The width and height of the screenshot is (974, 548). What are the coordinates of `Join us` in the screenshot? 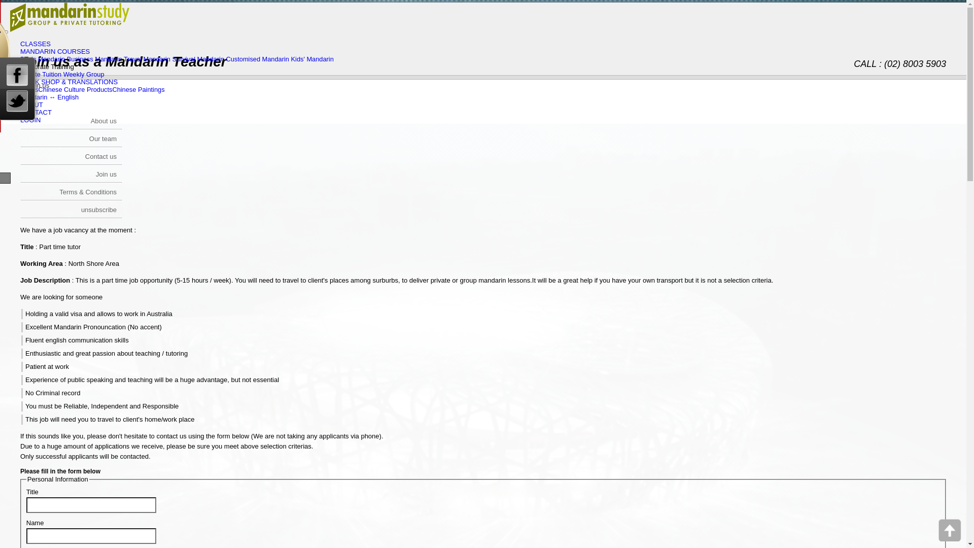 It's located at (71, 175).